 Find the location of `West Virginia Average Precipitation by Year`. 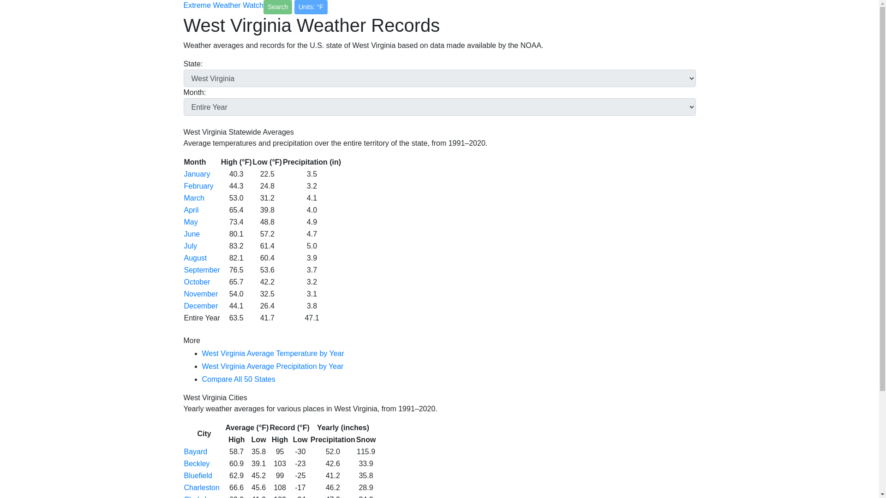

West Virginia Average Precipitation by Year is located at coordinates (272, 366).